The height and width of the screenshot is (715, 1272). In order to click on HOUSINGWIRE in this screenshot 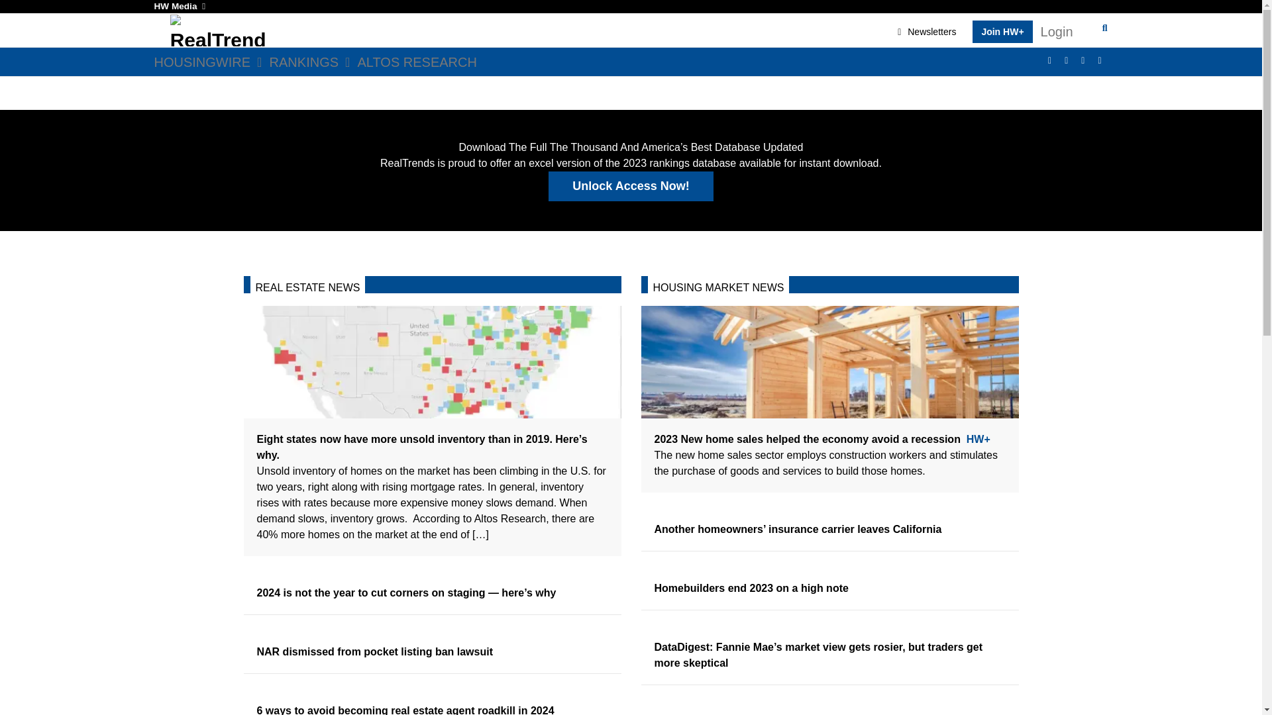, I will do `click(211, 62)`.